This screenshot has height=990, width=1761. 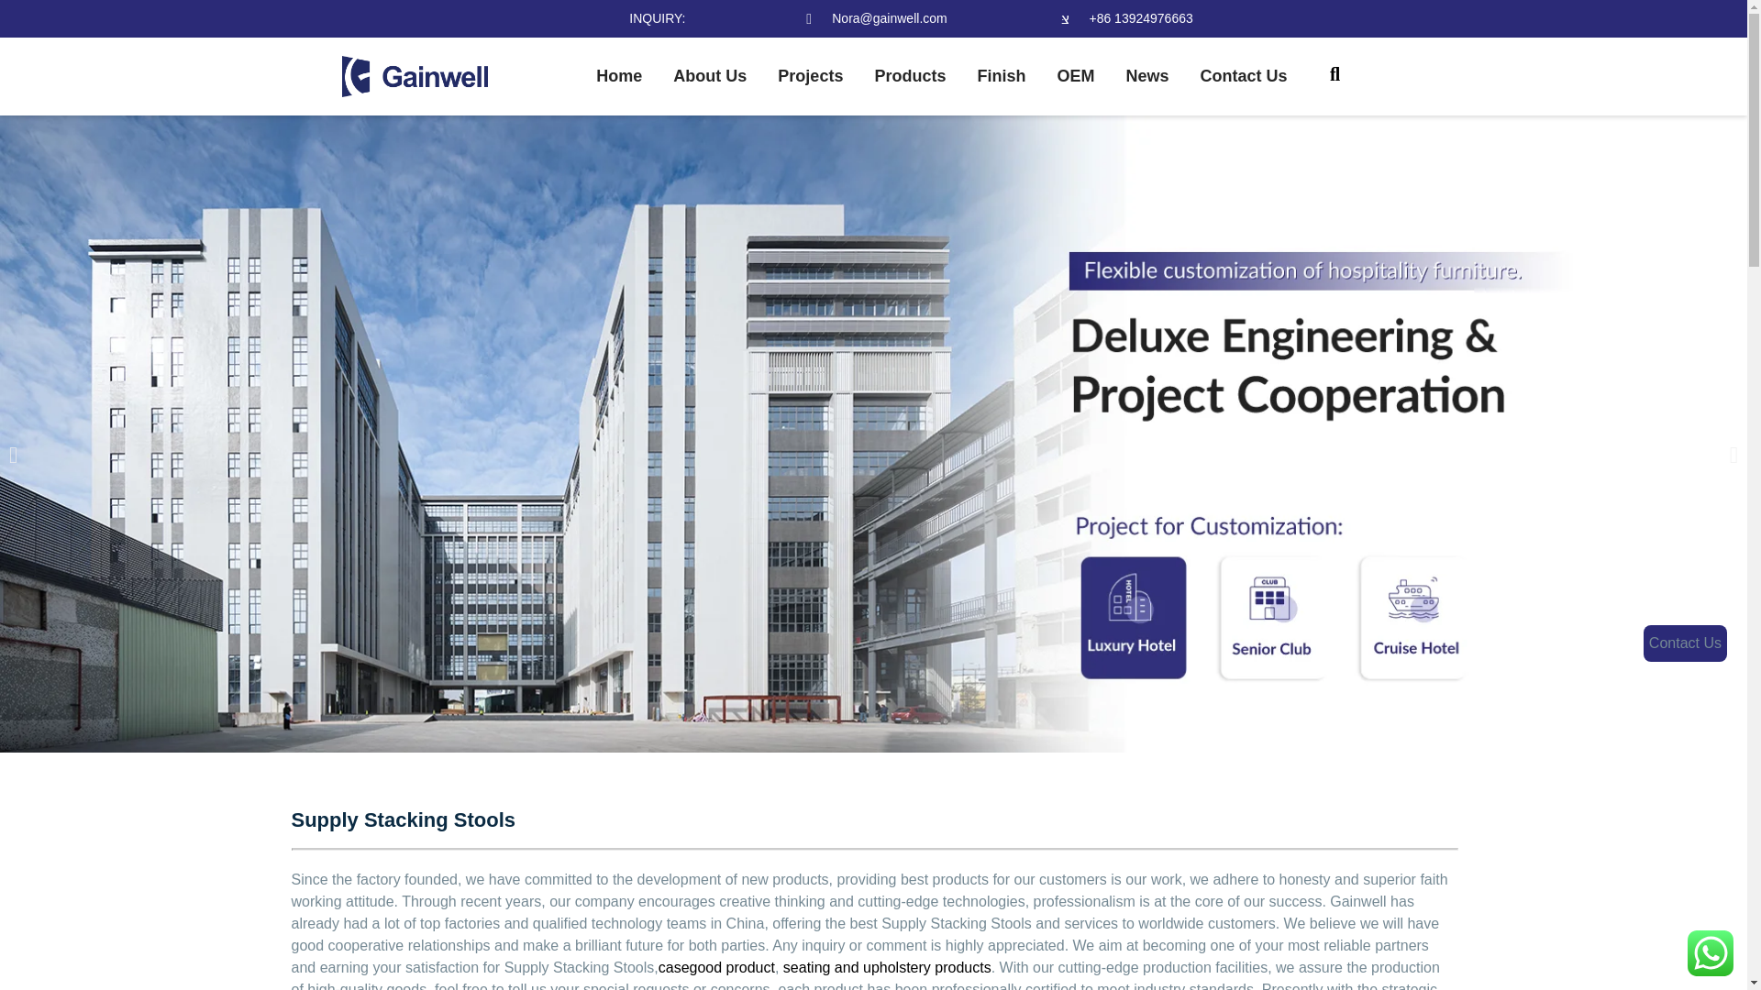 I want to click on seating and upholstery products, so click(x=887, y=966).